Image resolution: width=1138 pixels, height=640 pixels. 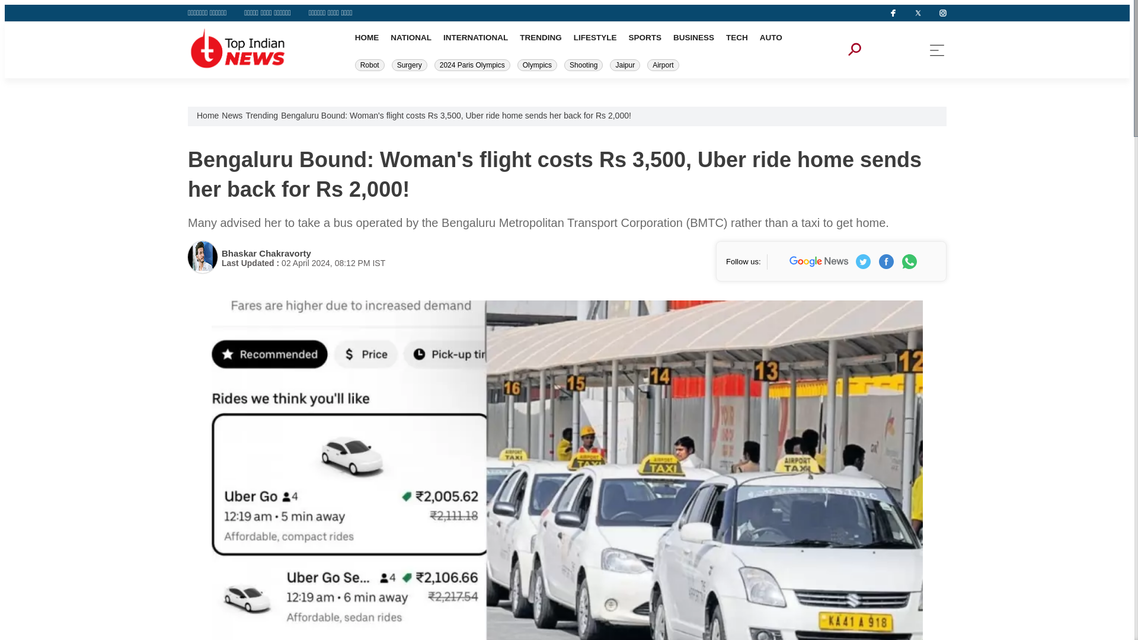 What do you see at coordinates (625, 65) in the screenshot?
I see `Jaipur` at bounding box center [625, 65].